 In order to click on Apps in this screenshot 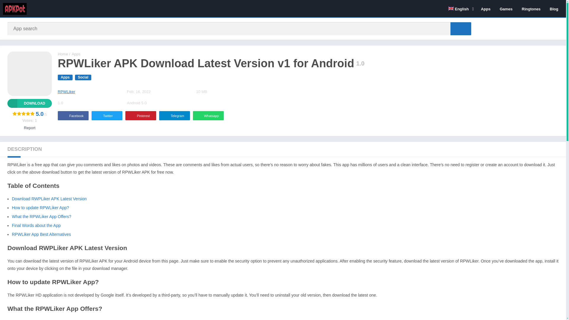, I will do `click(65, 77)`.